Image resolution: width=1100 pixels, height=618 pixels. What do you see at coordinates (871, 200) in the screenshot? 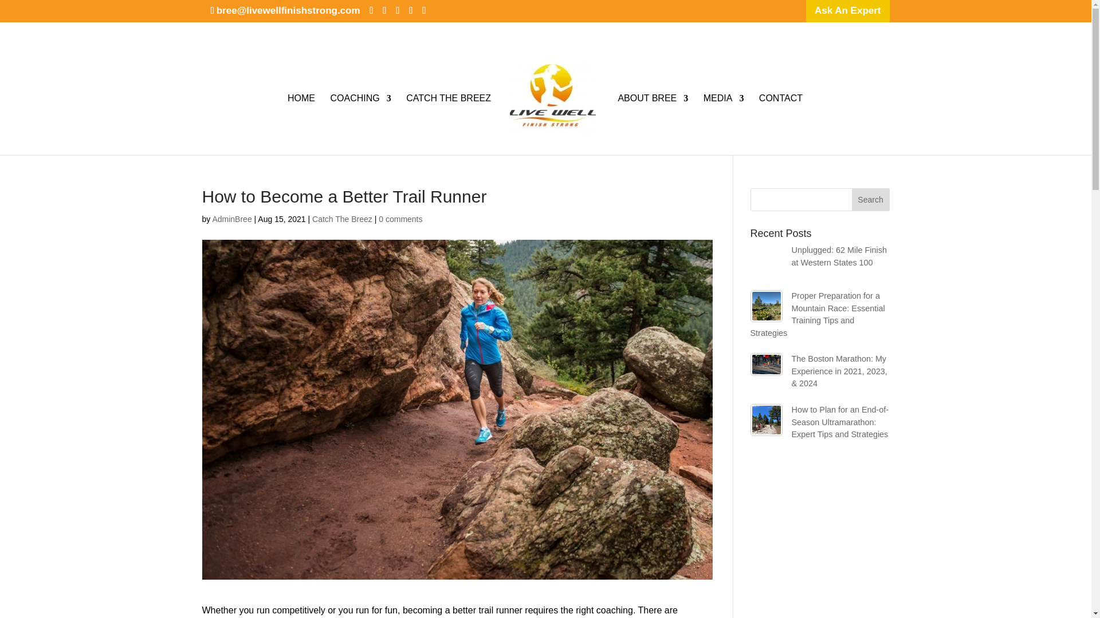
I see `Search` at bounding box center [871, 200].